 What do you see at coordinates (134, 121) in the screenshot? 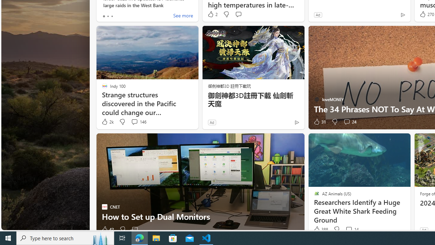
I see `View comments 146 Comment` at bounding box center [134, 121].